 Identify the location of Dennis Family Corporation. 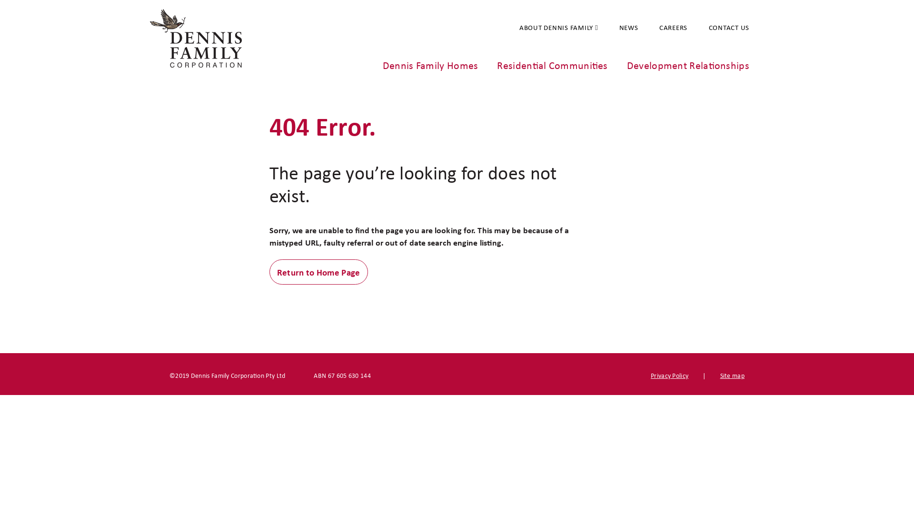
(192, 38).